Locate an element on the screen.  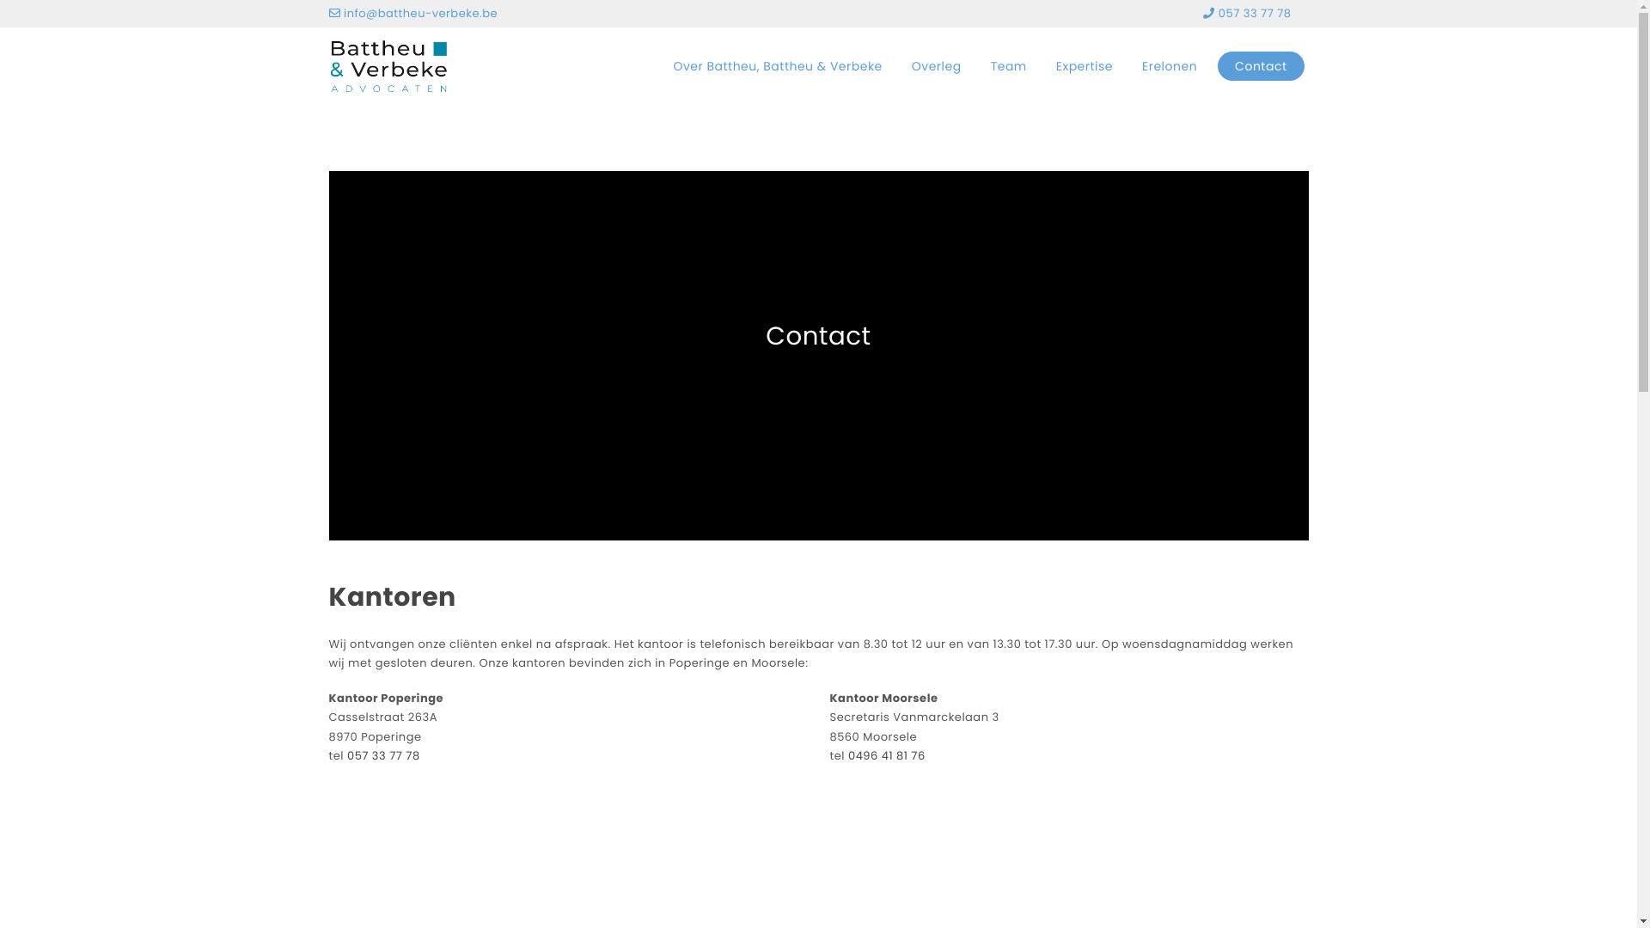
Expertise is located at coordinates (1085, 66).